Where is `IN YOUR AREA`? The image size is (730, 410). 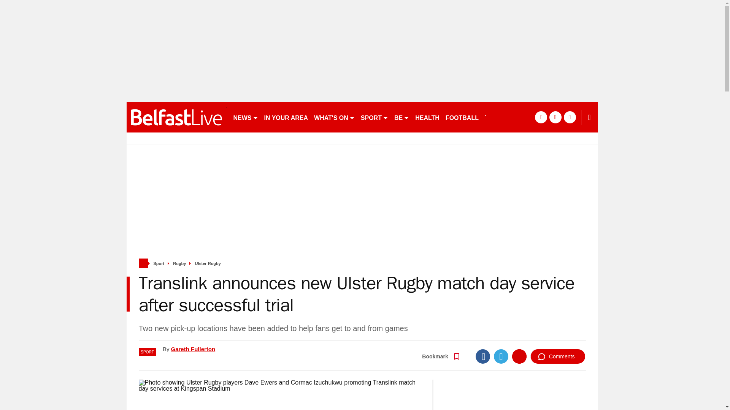
IN YOUR AREA is located at coordinates (286, 117).